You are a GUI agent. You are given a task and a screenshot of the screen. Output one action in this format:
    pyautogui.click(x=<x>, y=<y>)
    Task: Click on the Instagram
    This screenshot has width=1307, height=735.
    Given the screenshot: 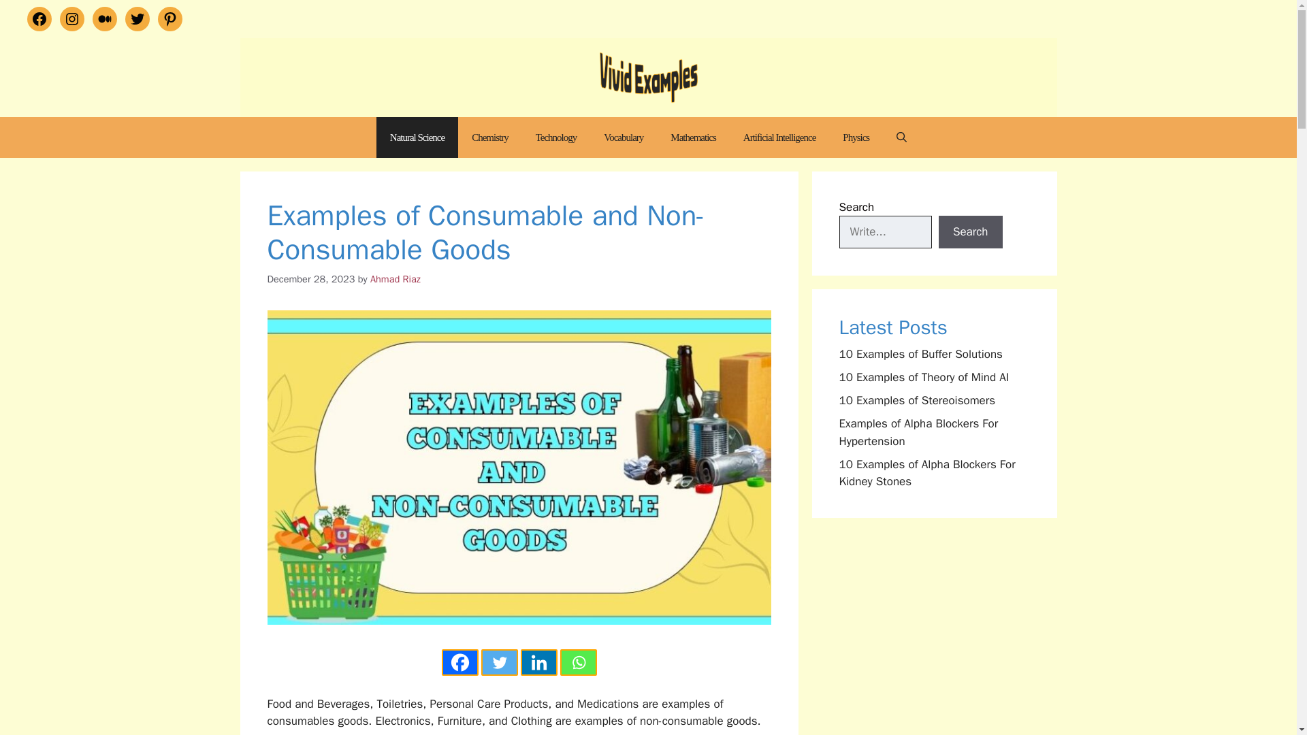 What is the action you would take?
    pyautogui.click(x=72, y=19)
    